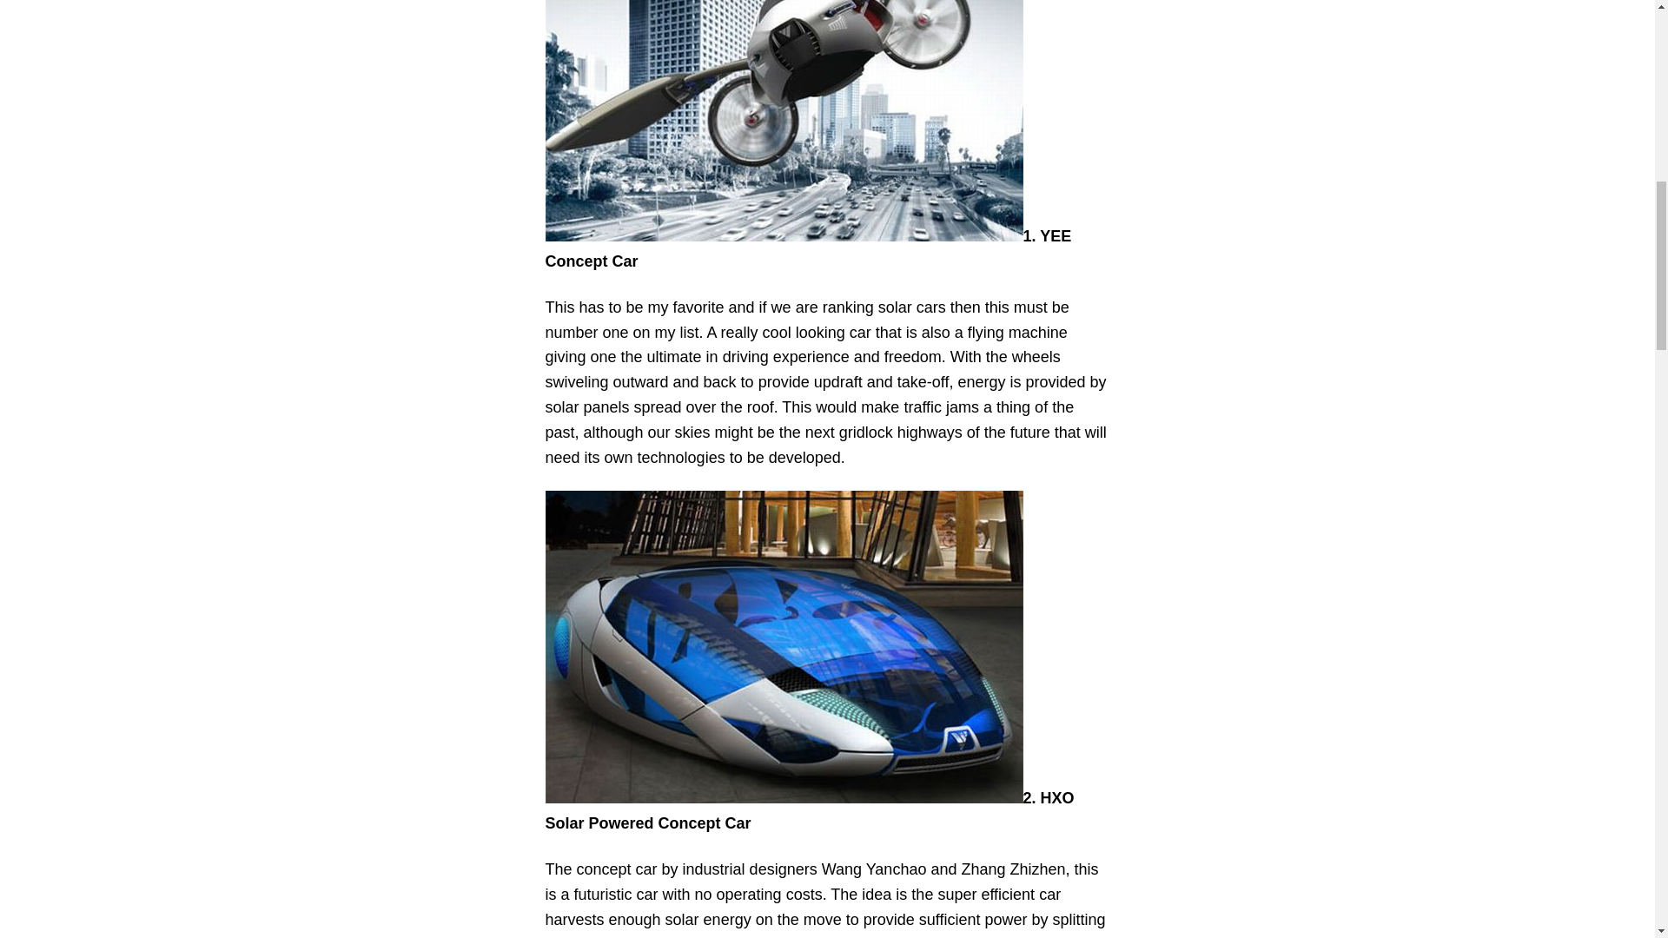 Image resolution: width=1668 pixels, height=938 pixels. Describe the element at coordinates (784, 646) in the screenshot. I see `HXO Concept-car` at that location.